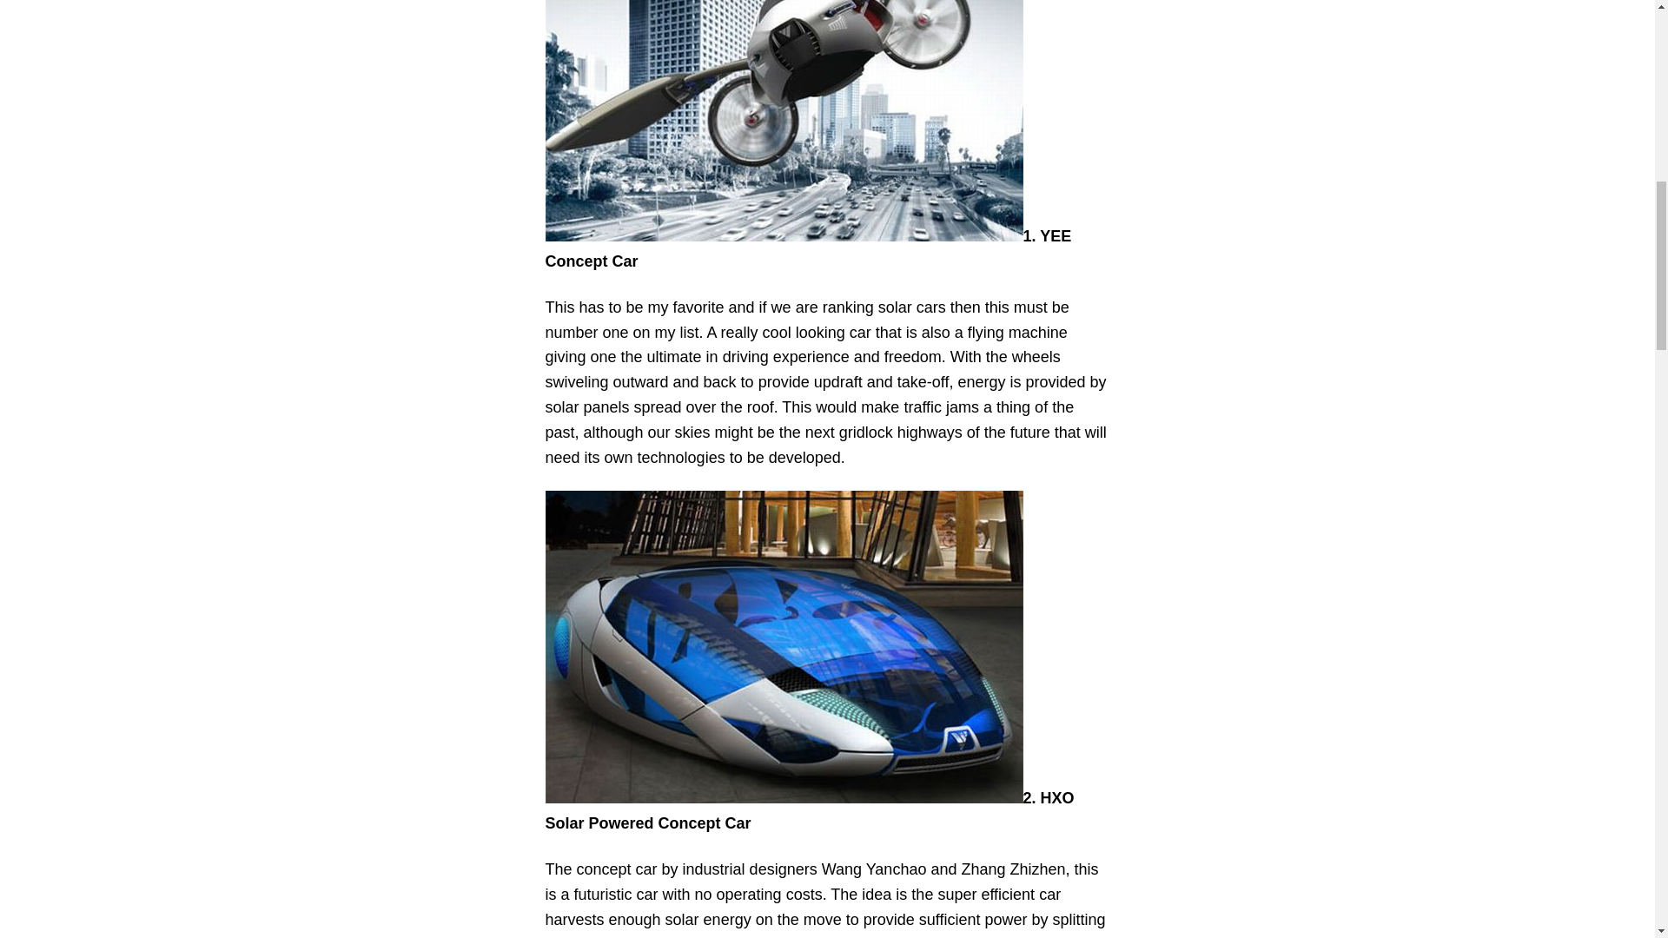 Image resolution: width=1668 pixels, height=938 pixels. Describe the element at coordinates (784, 646) in the screenshot. I see `HXO Concept-car` at that location.